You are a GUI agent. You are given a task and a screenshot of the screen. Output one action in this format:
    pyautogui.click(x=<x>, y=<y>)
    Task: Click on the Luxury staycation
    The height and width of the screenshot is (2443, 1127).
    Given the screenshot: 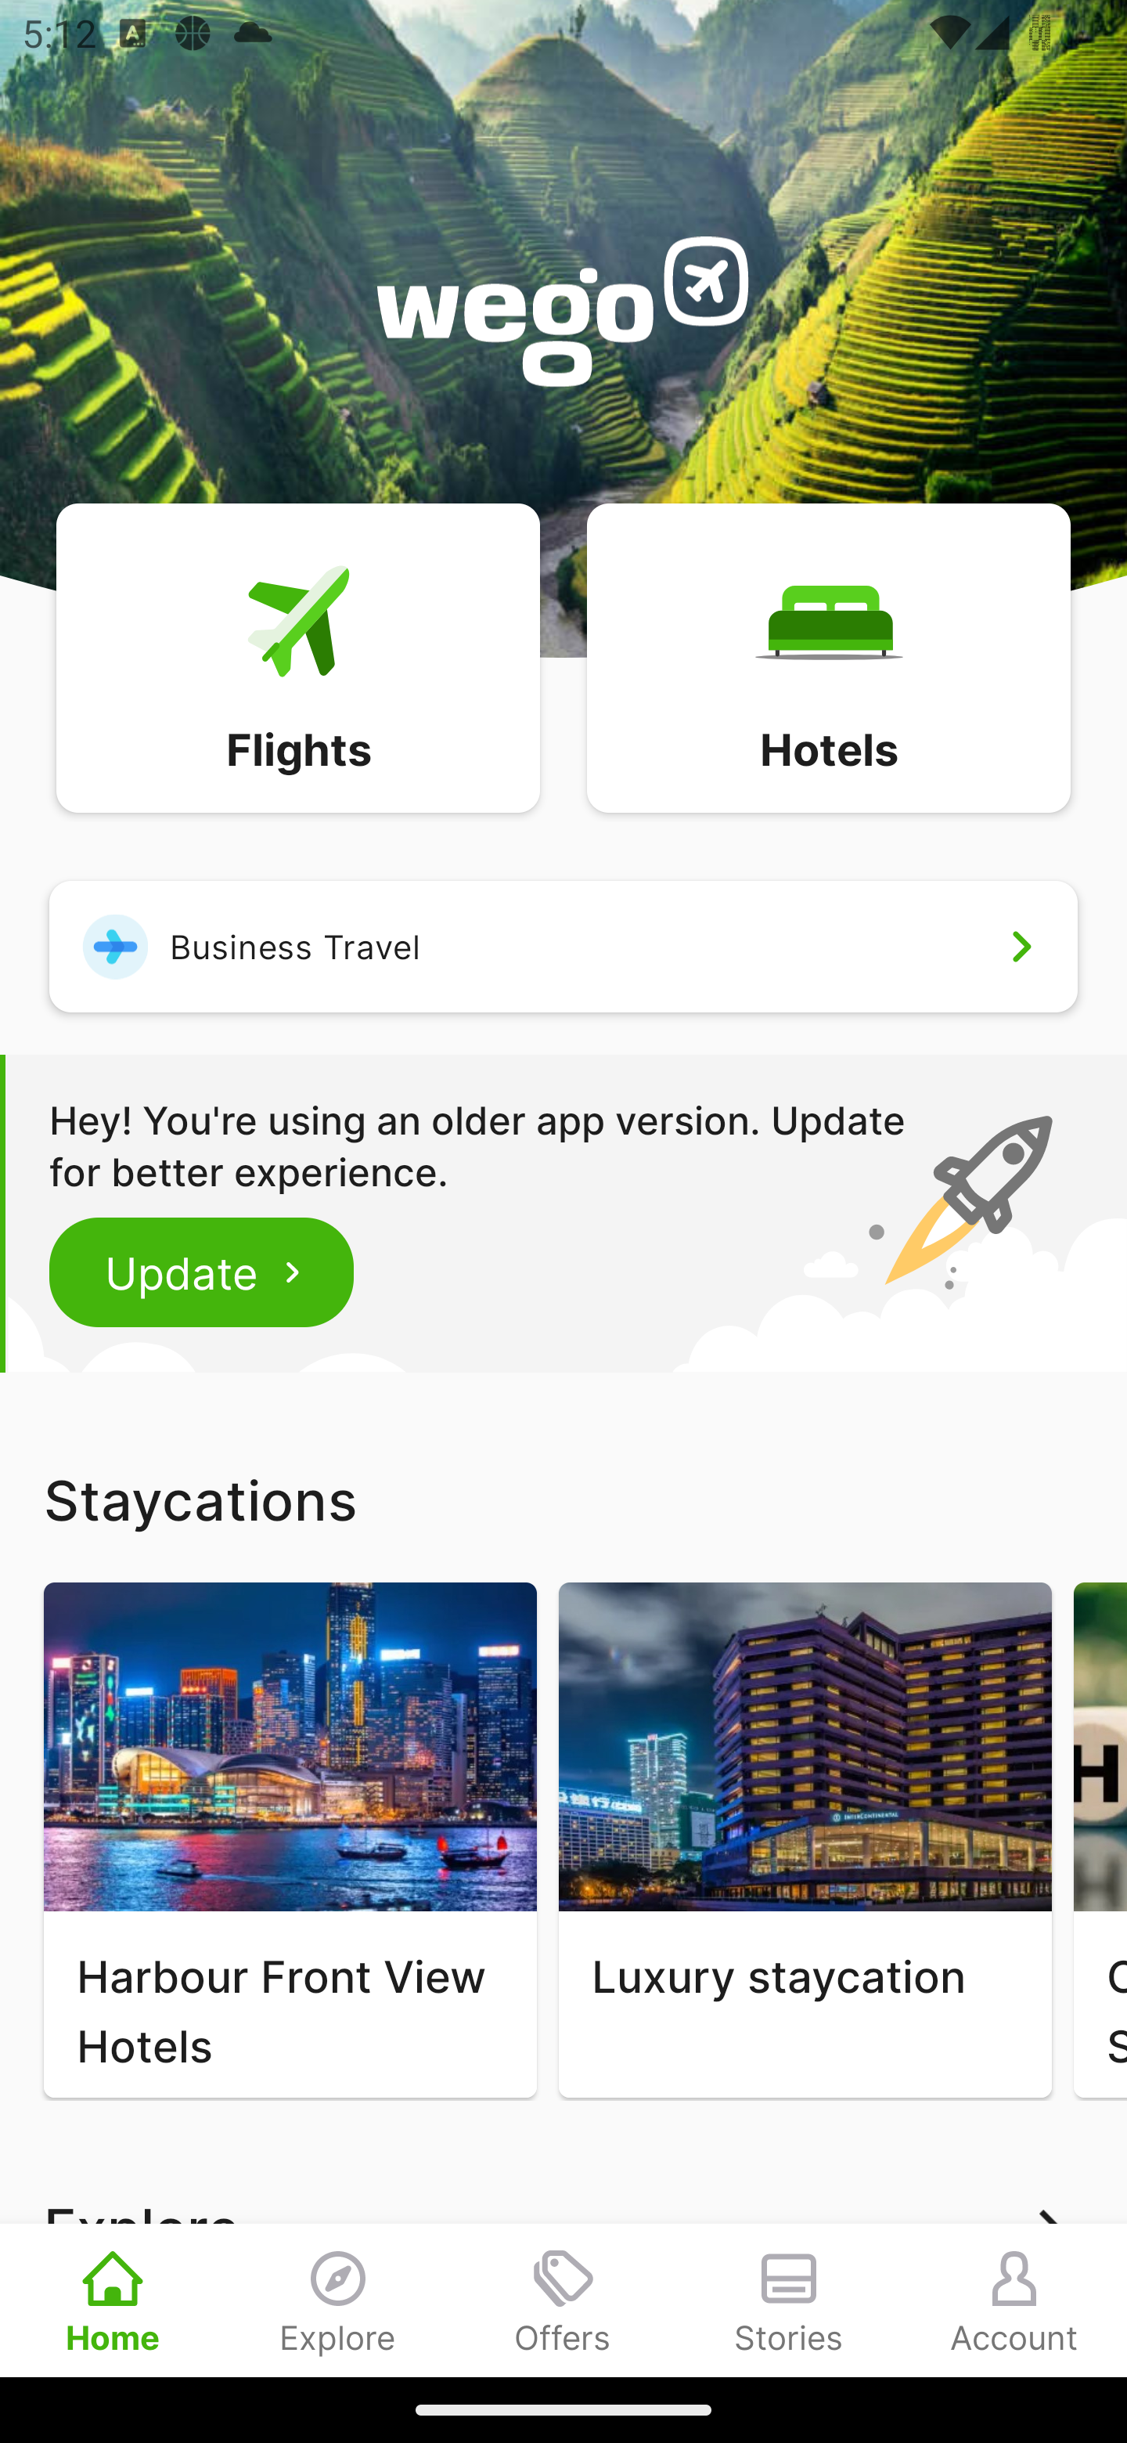 What is the action you would take?
    pyautogui.click(x=805, y=1840)
    